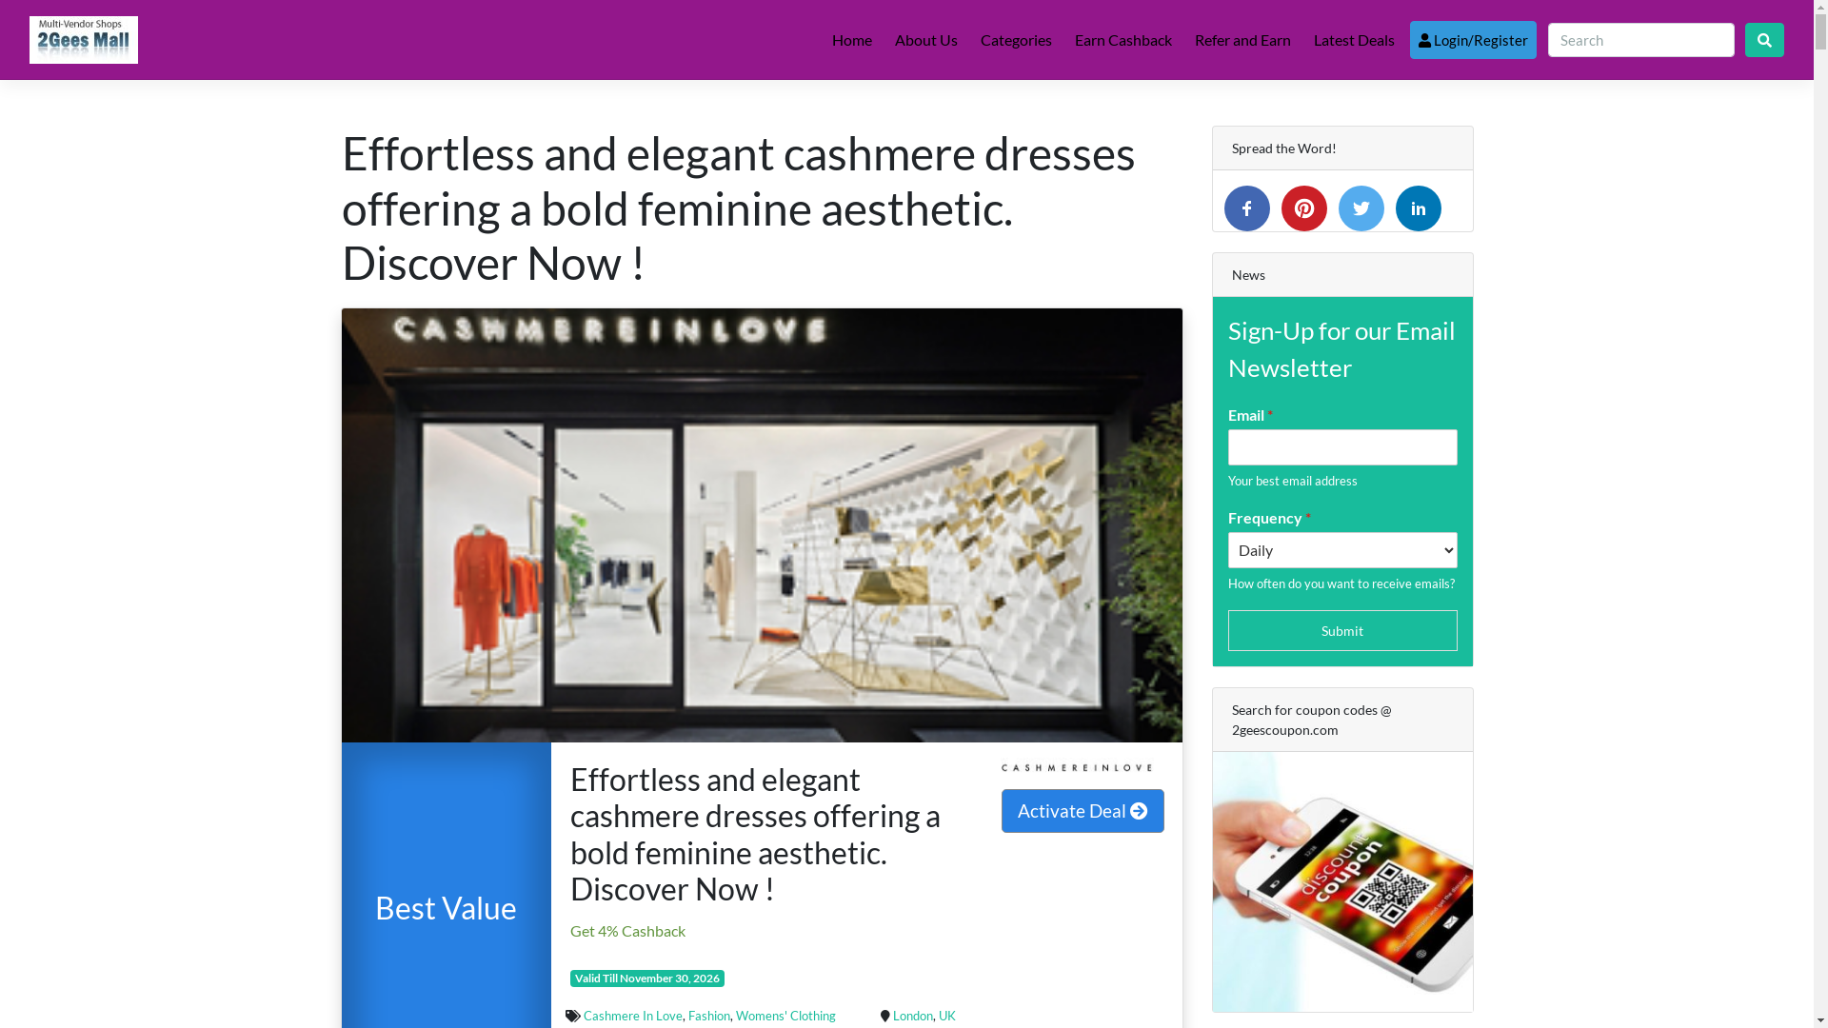  I want to click on Categories, so click(1017, 40).